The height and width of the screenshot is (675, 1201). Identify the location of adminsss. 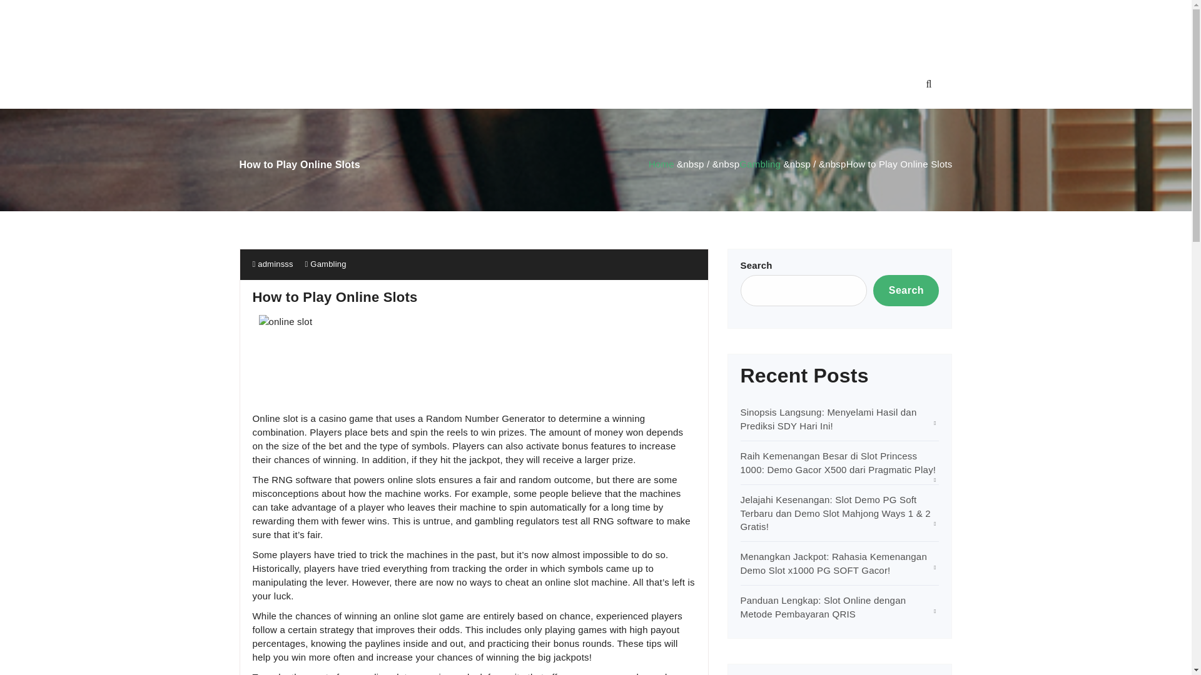
(273, 264).